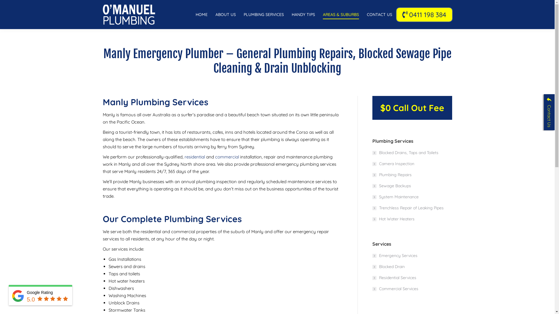 This screenshot has height=314, width=559. I want to click on AREAS & SUBURBS, so click(341, 15).